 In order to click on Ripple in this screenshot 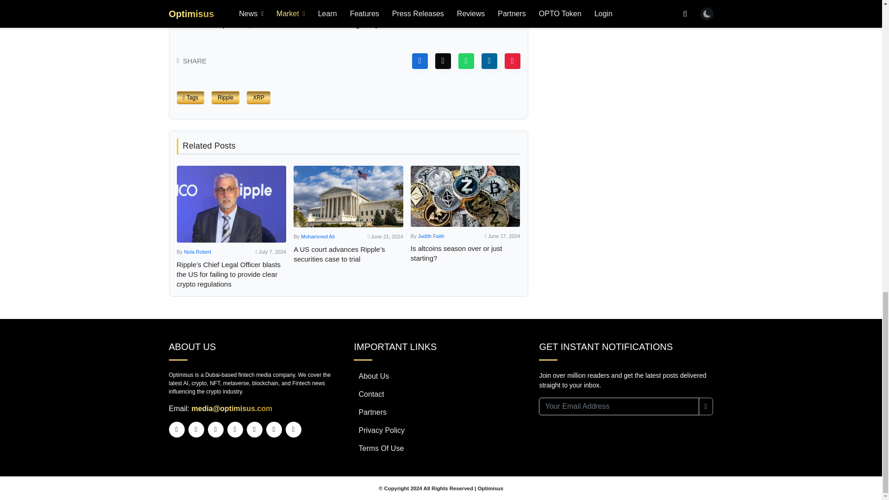, I will do `click(225, 97)`.